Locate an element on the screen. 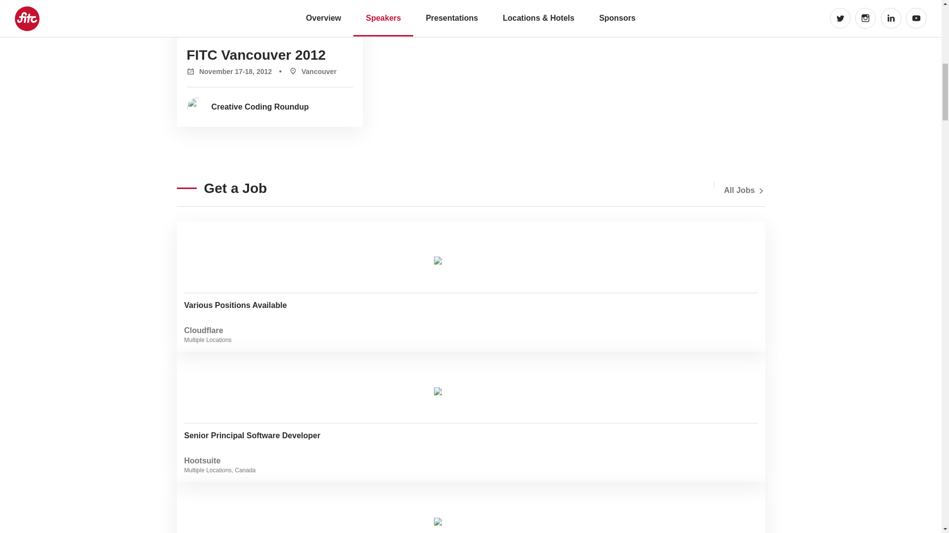  Vancouver is located at coordinates (304, 71).